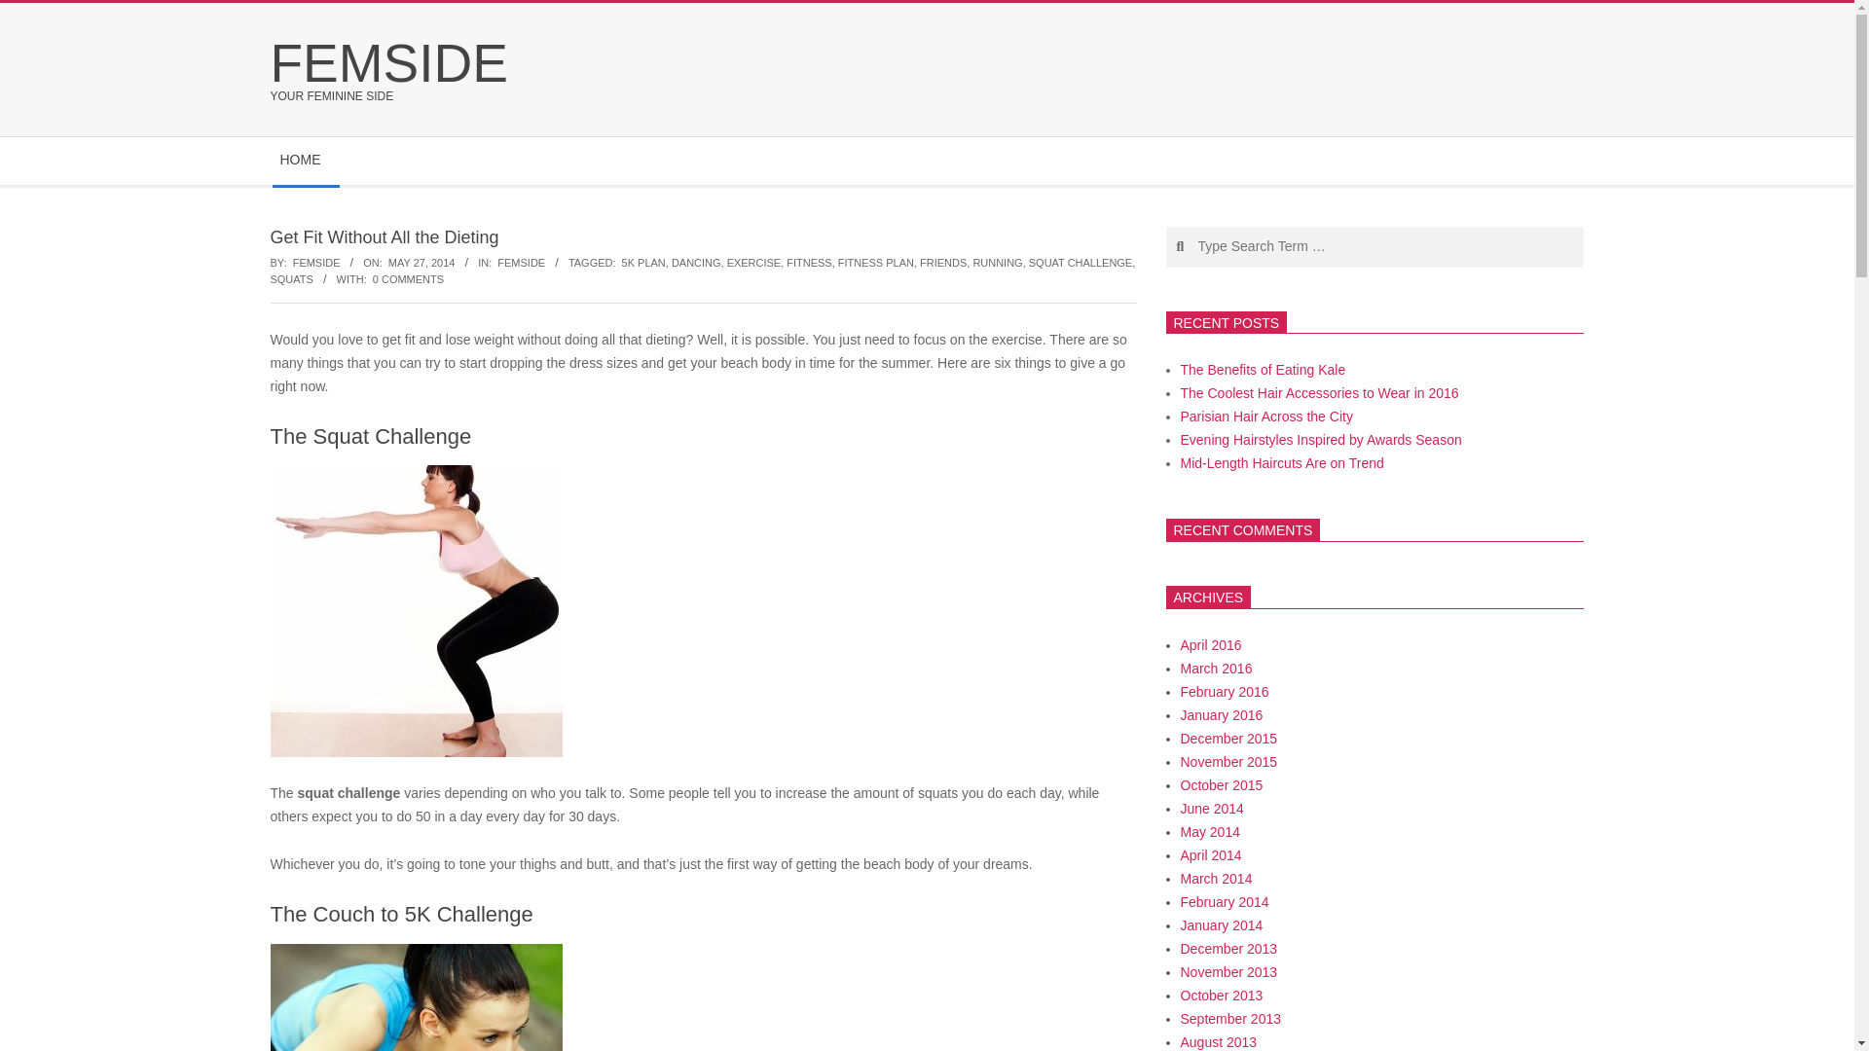 This screenshot has height=1051, width=1869. What do you see at coordinates (408, 278) in the screenshot?
I see `0 COMMENTS` at bounding box center [408, 278].